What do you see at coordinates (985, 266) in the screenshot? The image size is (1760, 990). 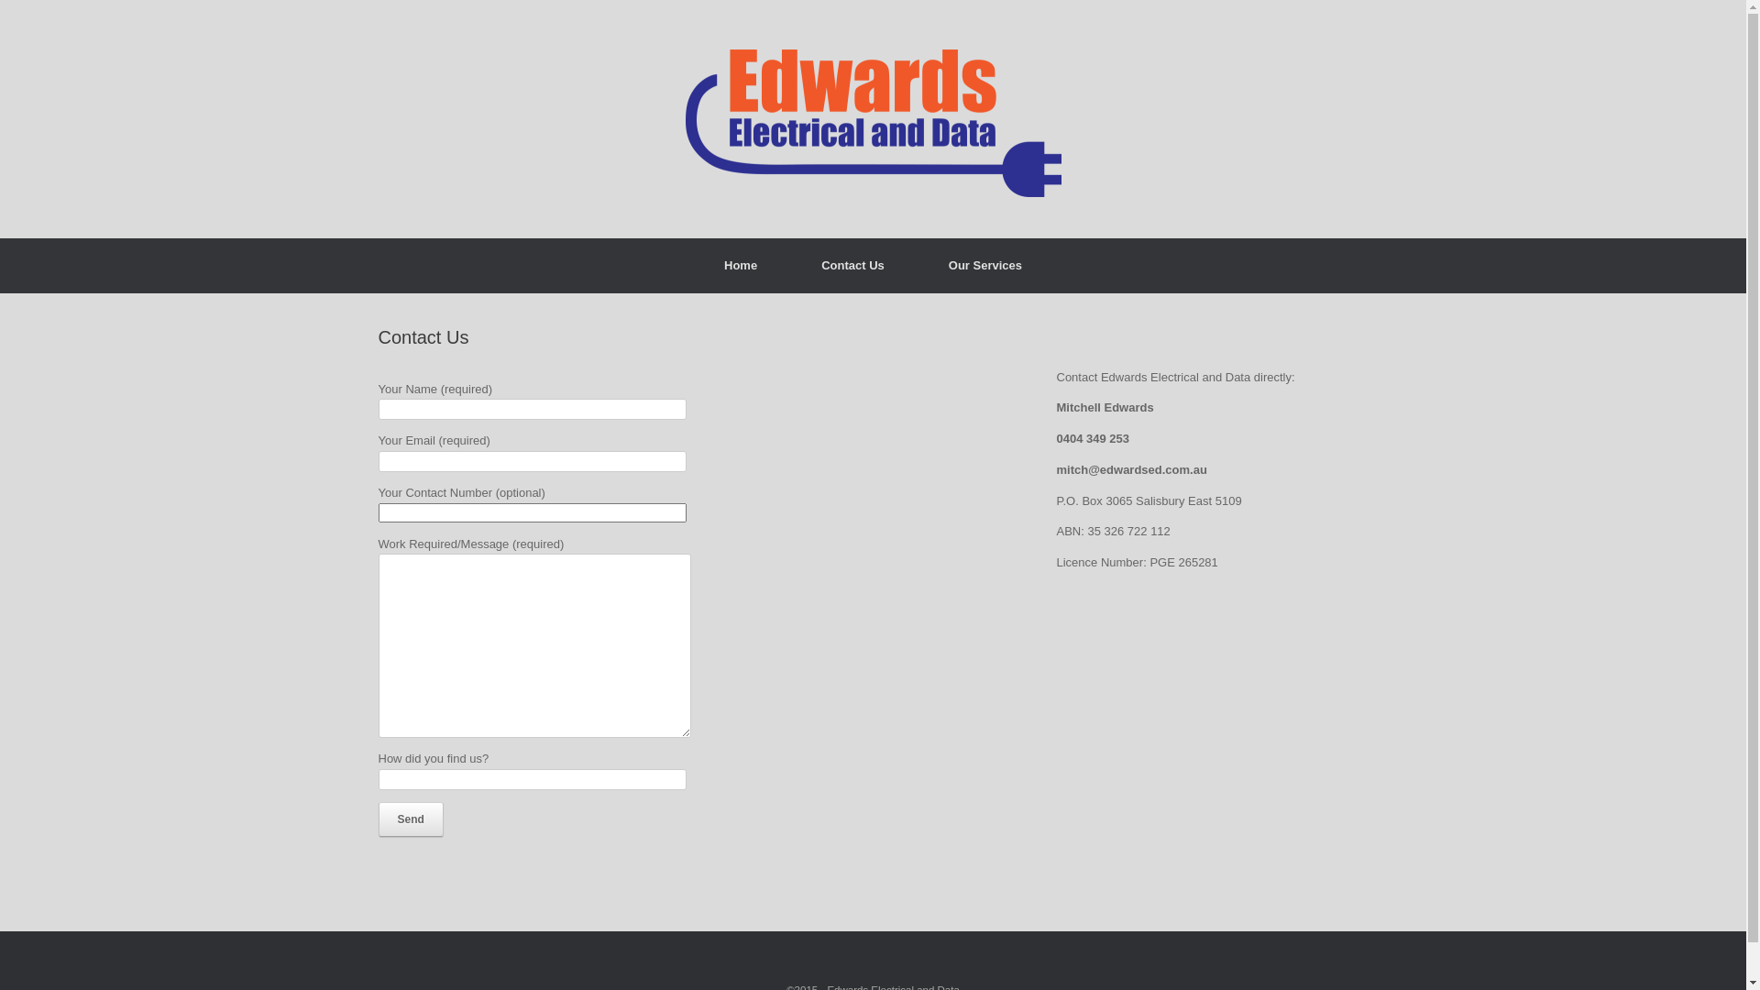 I see `Our Services` at bounding box center [985, 266].